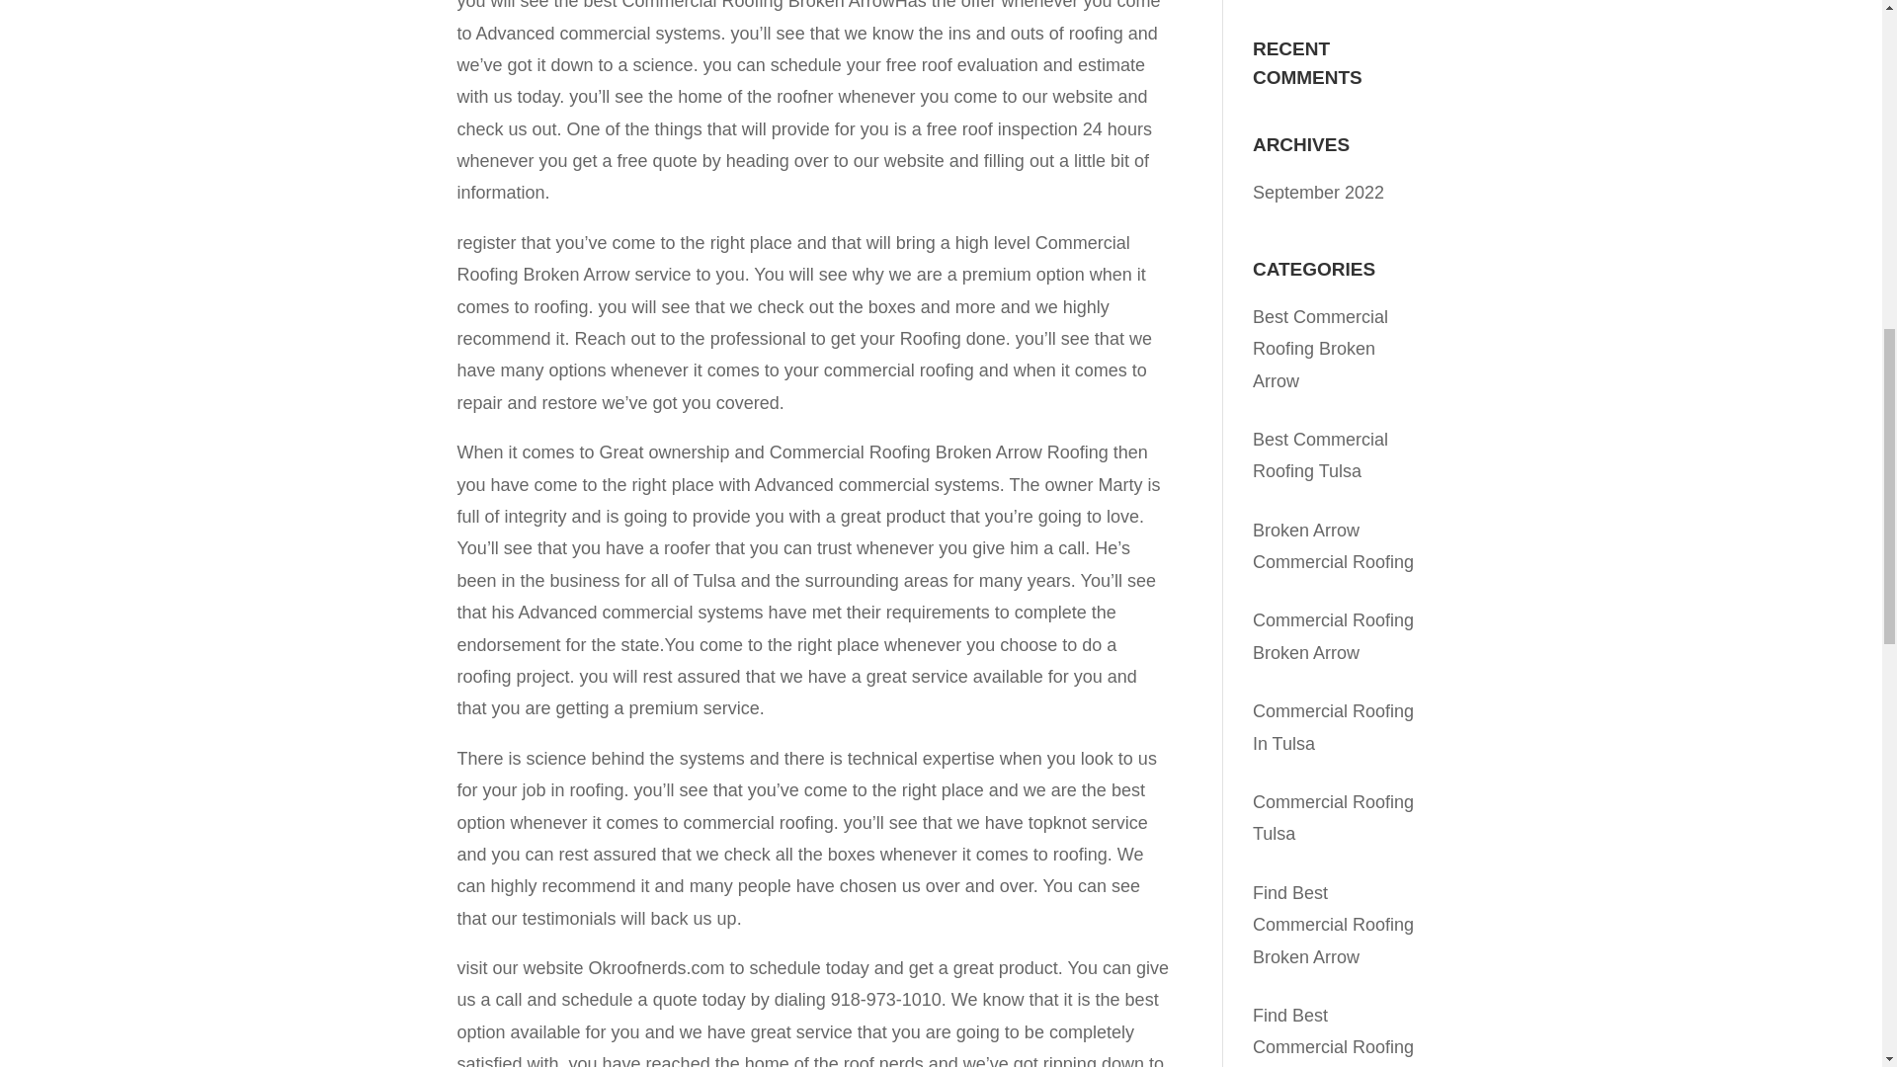 Image resolution: width=1897 pixels, height=1067 pixels. I want to click on Commercial Roofing Tulsa, so click(1332, 818).